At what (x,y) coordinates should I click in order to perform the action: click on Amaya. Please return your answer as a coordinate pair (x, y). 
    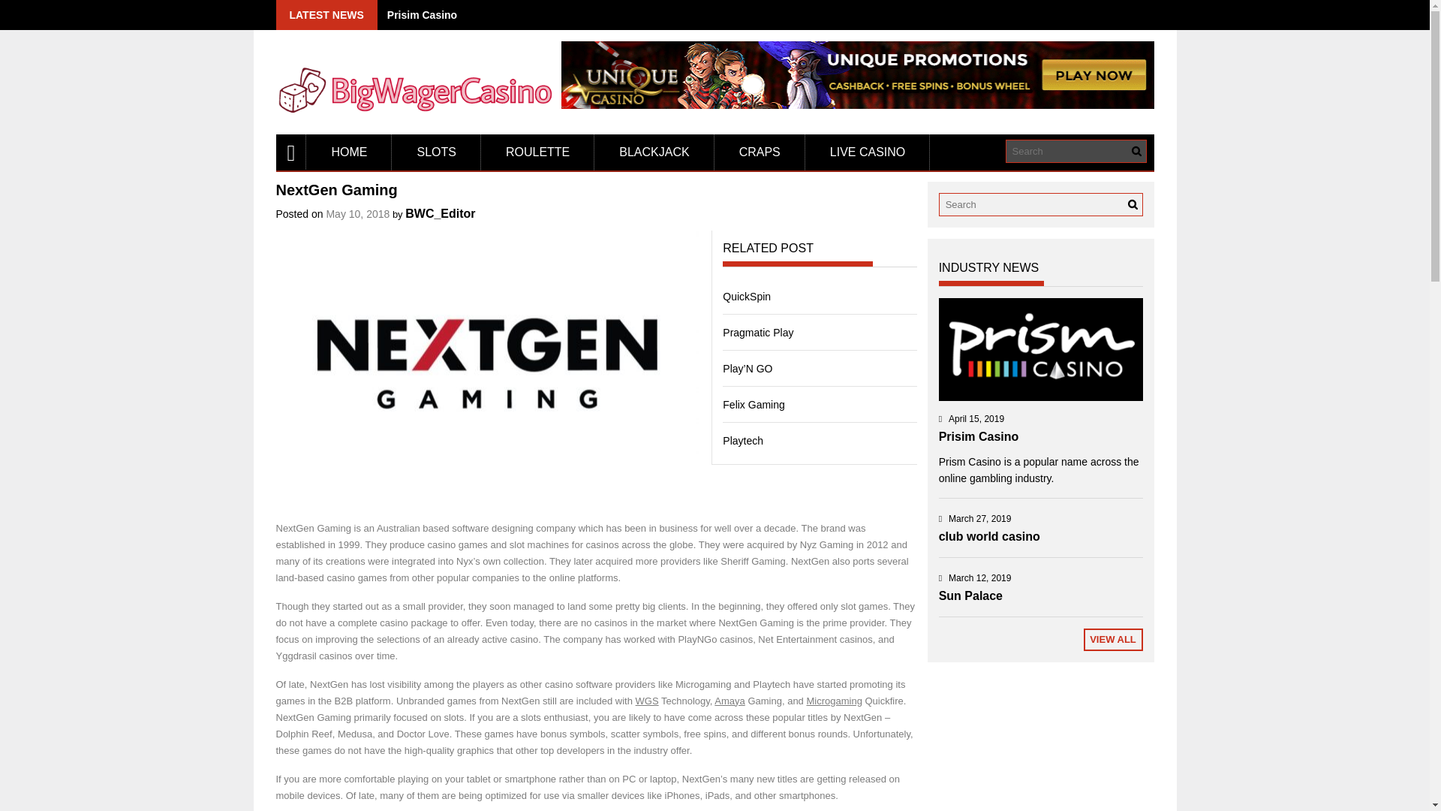
    Looking at the image, I should click on (730, 700).